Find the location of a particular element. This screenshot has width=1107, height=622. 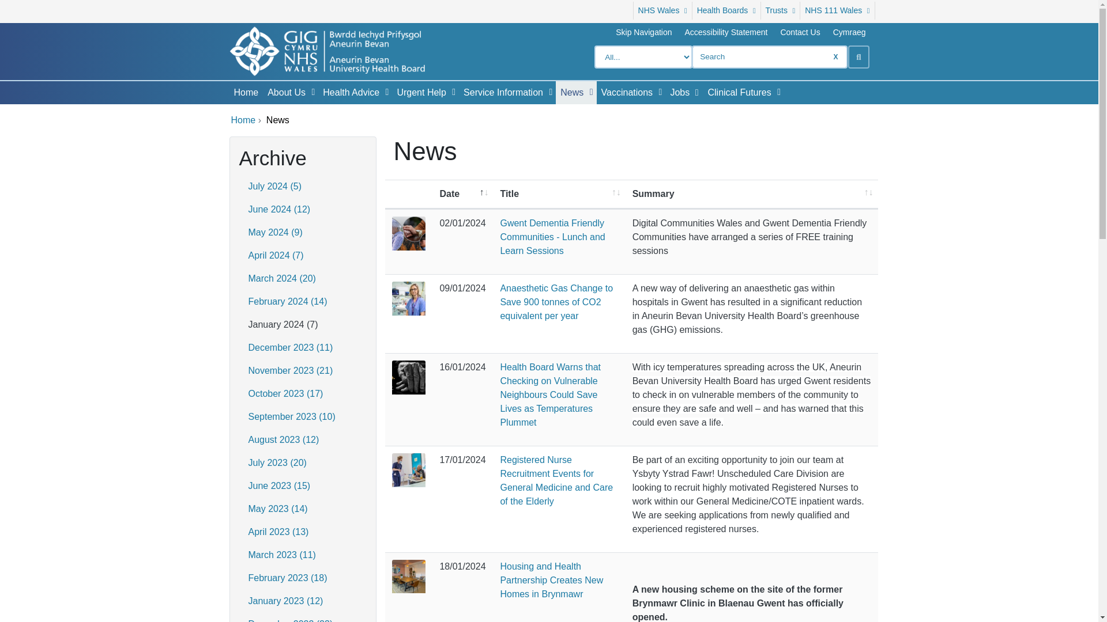

NHS 111 Wales is located at coordinates (837, 10).